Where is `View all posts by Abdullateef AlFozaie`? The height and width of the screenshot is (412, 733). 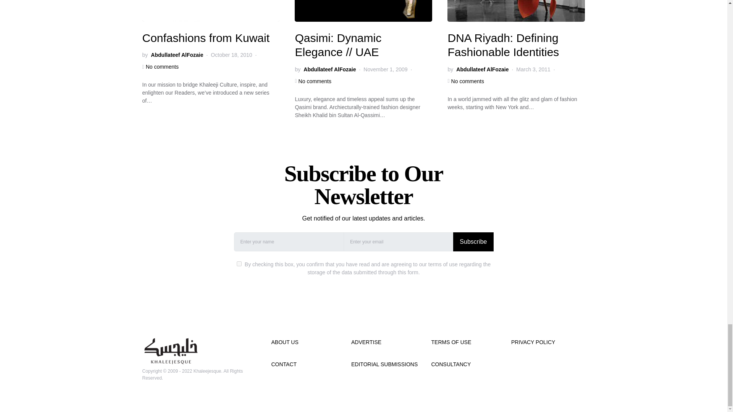
View all posts by Abdullateef AlFozaie is located at coordinates (177, 55).